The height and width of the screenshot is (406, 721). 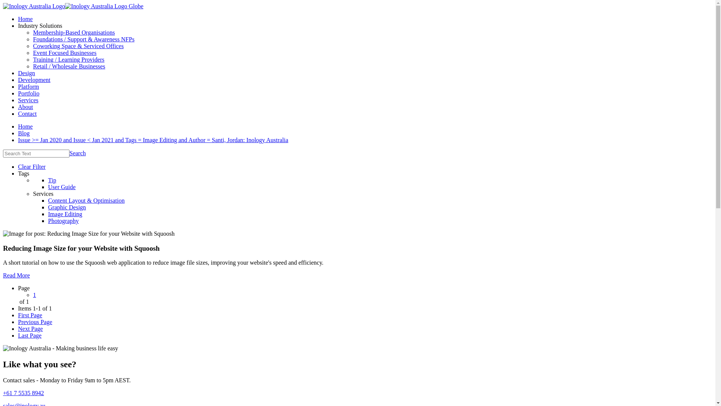 I want to click on Platform, so click(x=29, y=86).